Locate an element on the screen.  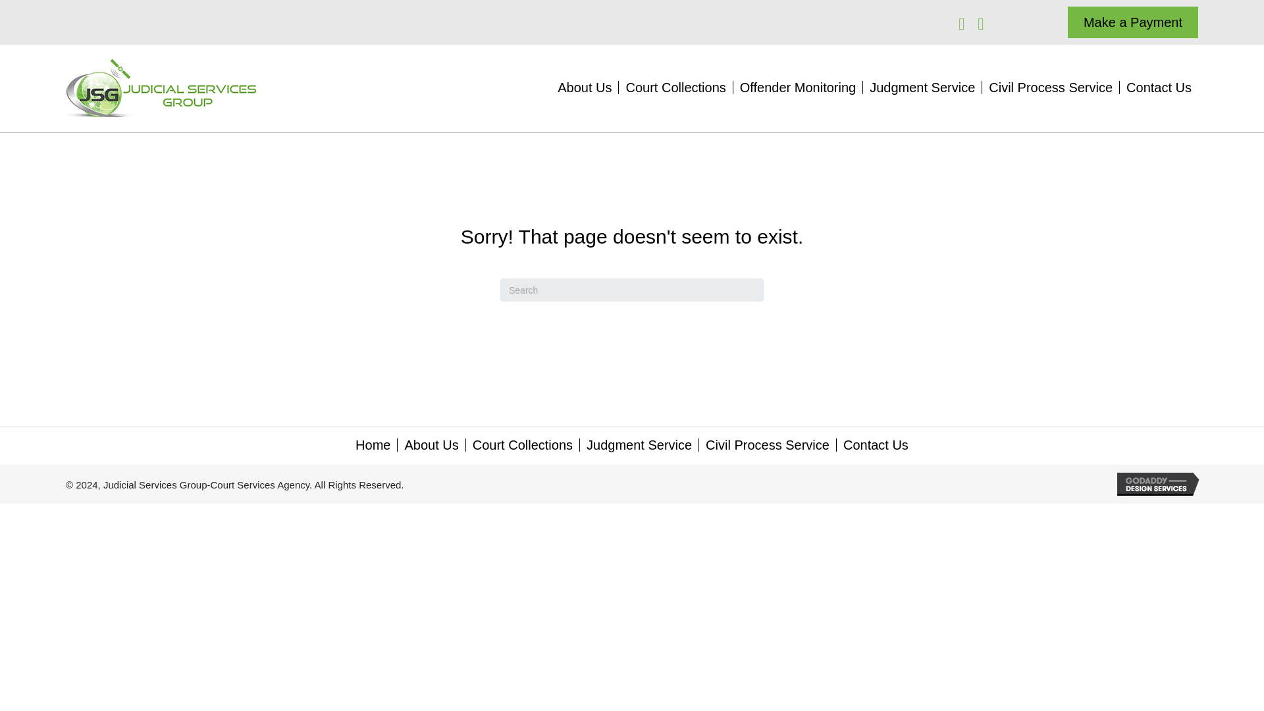
Civil Process Service is located at coordinates (767, 445).